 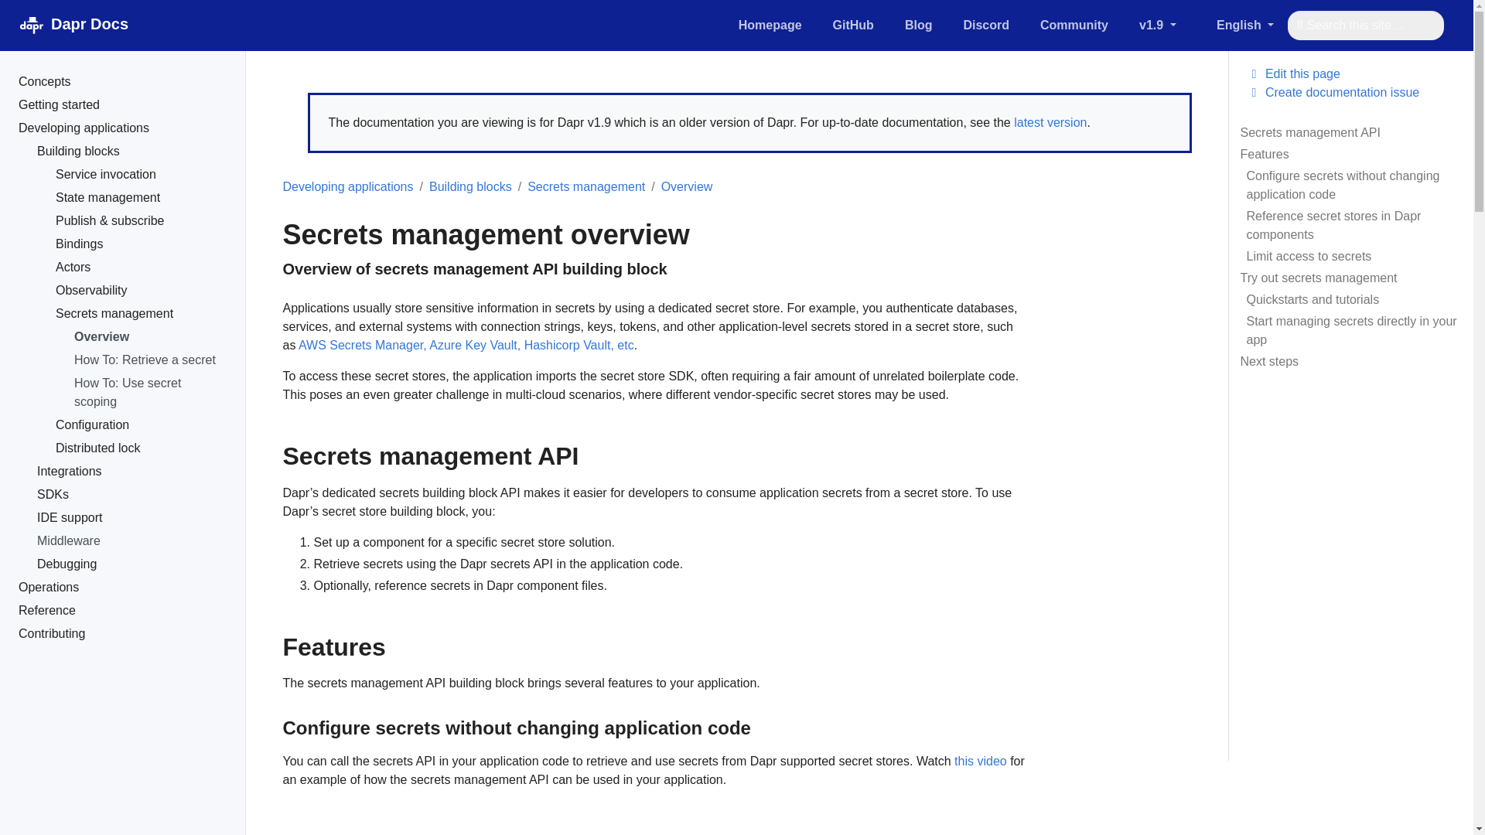 What do you see at coordinates (1248, 25) in the screenshot?
I see `Getting started with Dapr` at bounding box center [1248, 25].